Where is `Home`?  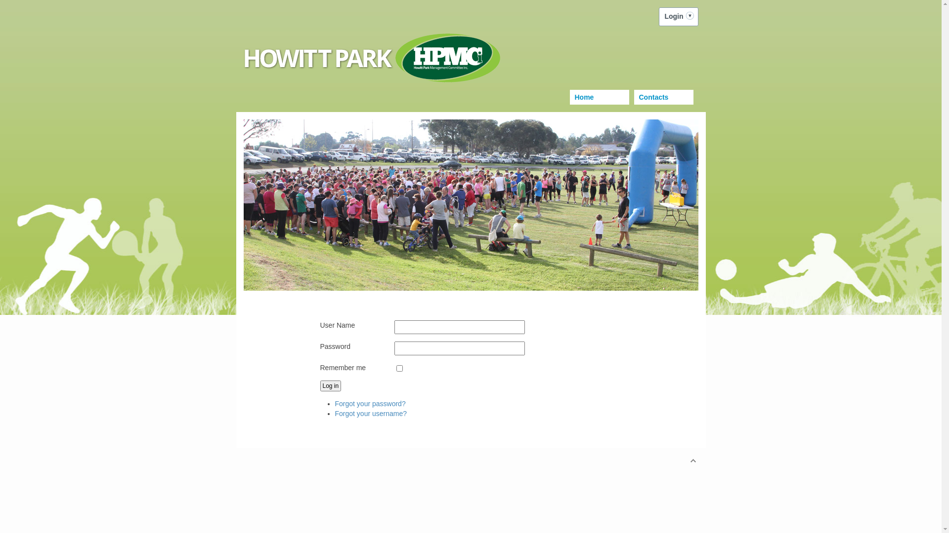
Home is located at coordinates (599, 97).